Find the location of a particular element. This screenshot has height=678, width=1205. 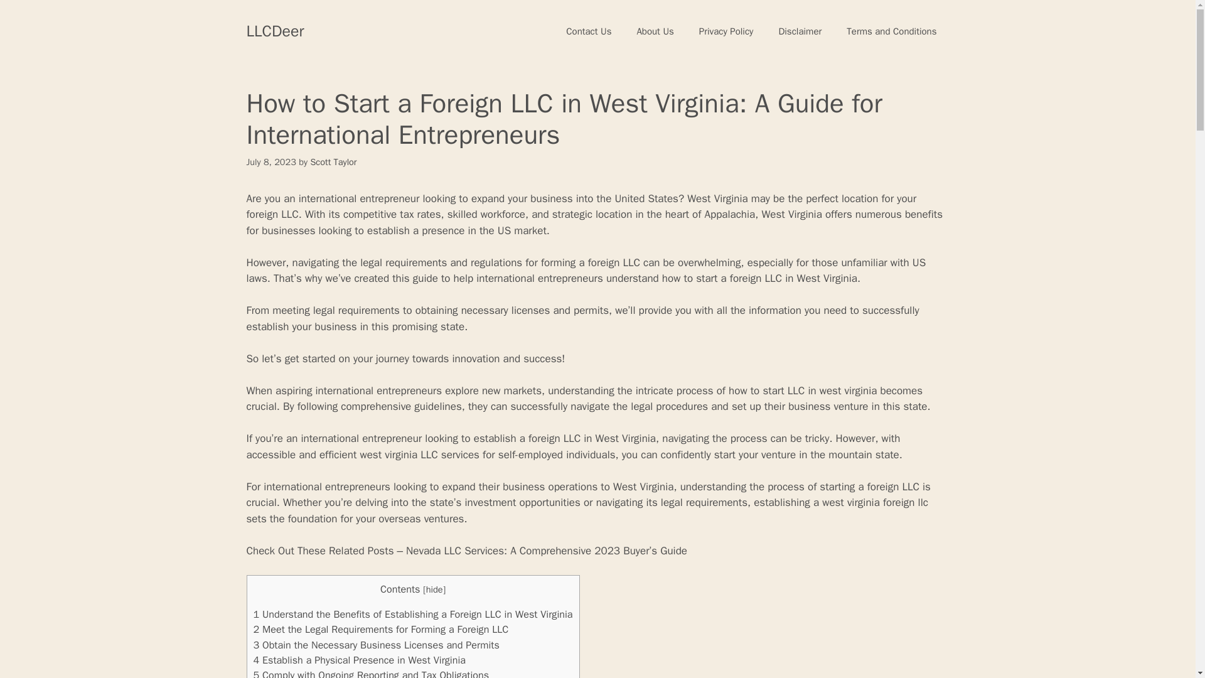

Privacy Policy is located at coordinates (727, 31).